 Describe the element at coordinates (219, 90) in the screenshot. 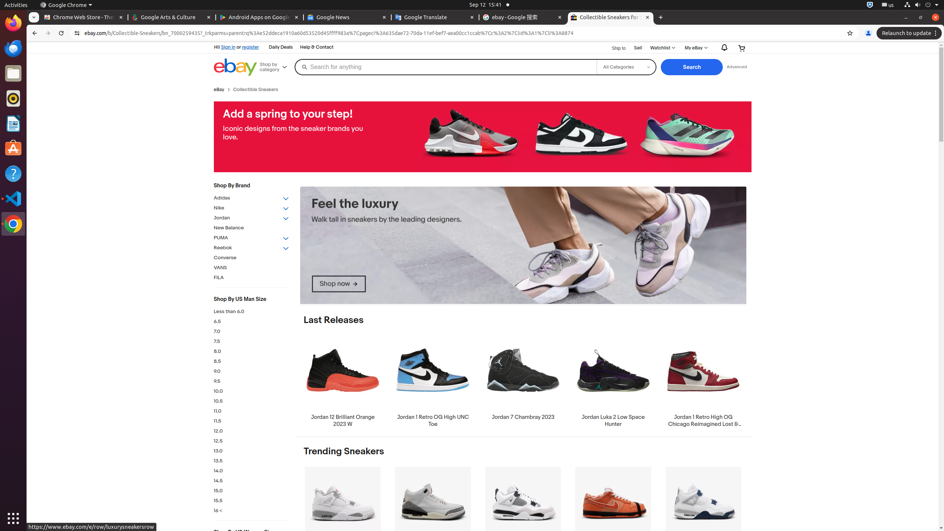

I see `eBay` at that location.